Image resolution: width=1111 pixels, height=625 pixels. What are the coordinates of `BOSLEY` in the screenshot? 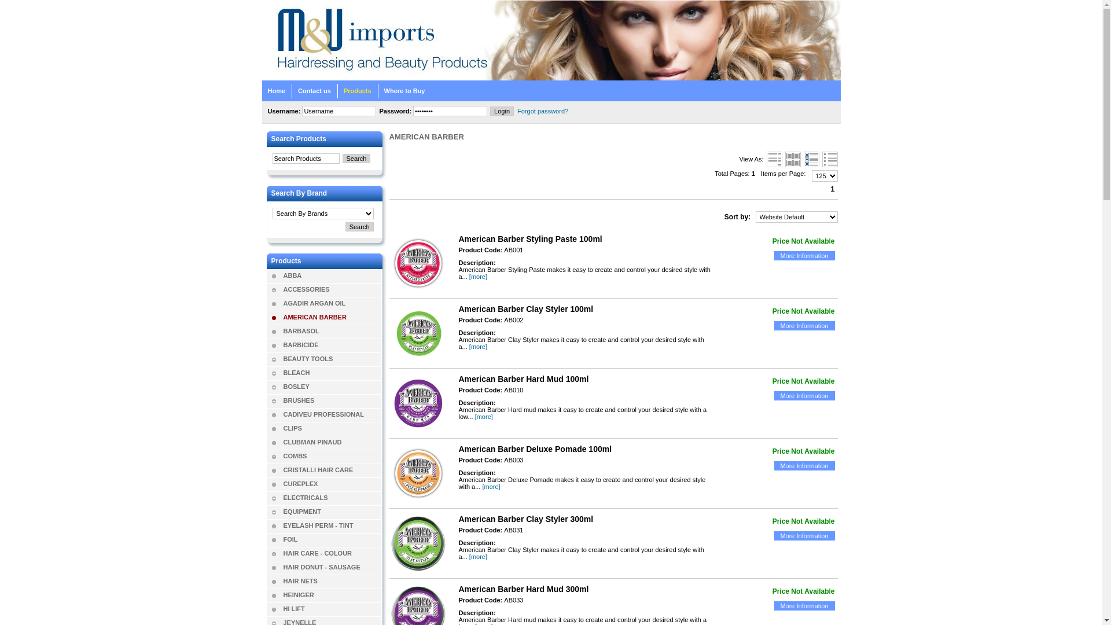 It's located at (332, 387).